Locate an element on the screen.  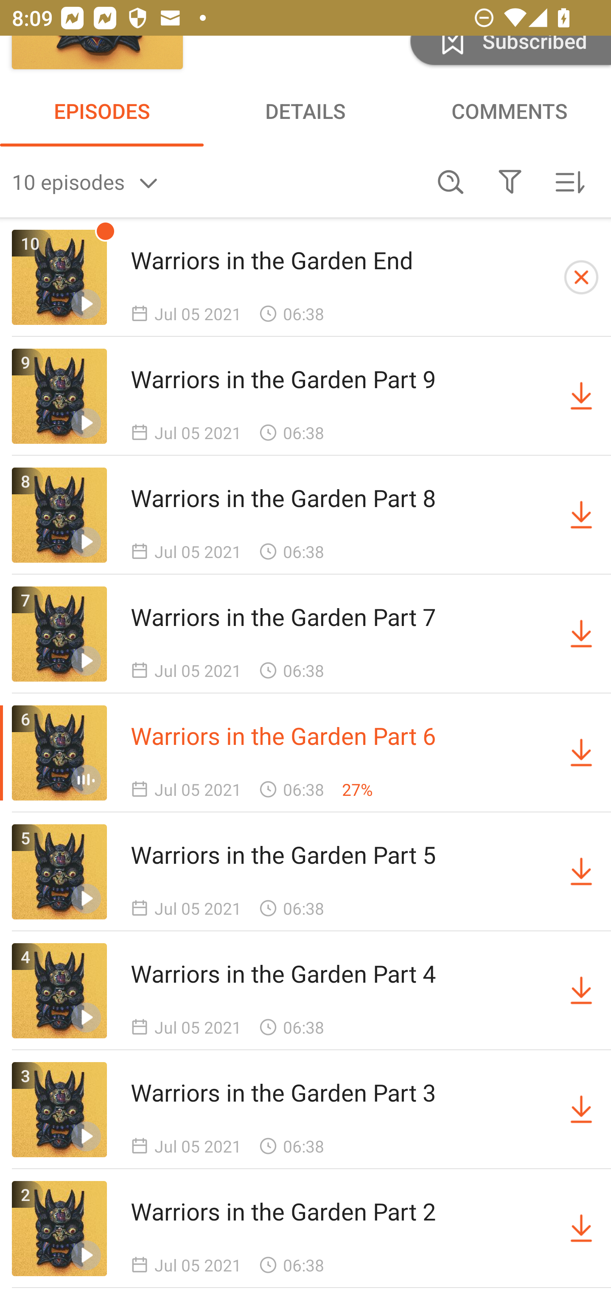
Download is located at coordinates (581, 515).